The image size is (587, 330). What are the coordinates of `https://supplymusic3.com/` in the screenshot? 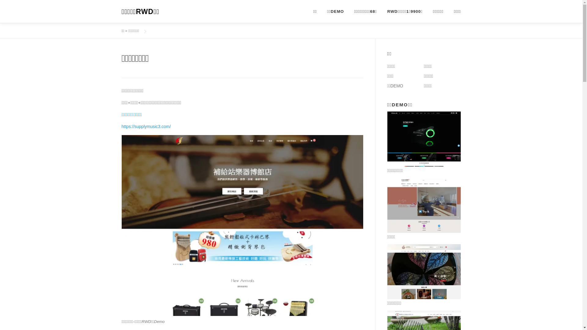 It's located at (146, 127).